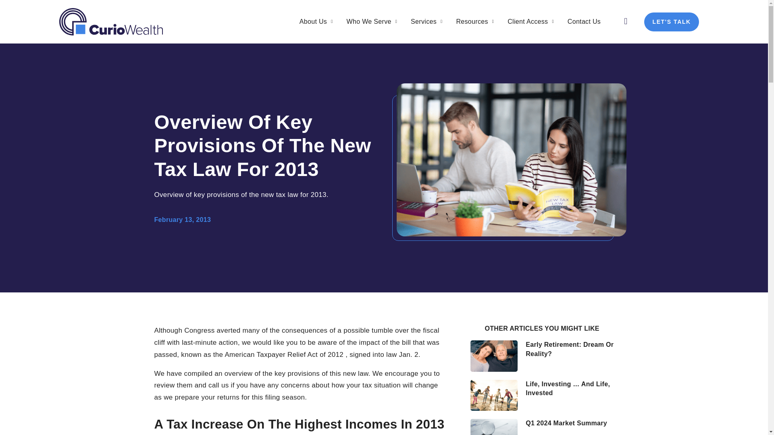  What do you see at coordinates (316, 22) in the screenshot?
I see `About Us` at bounding box center [316, 22].